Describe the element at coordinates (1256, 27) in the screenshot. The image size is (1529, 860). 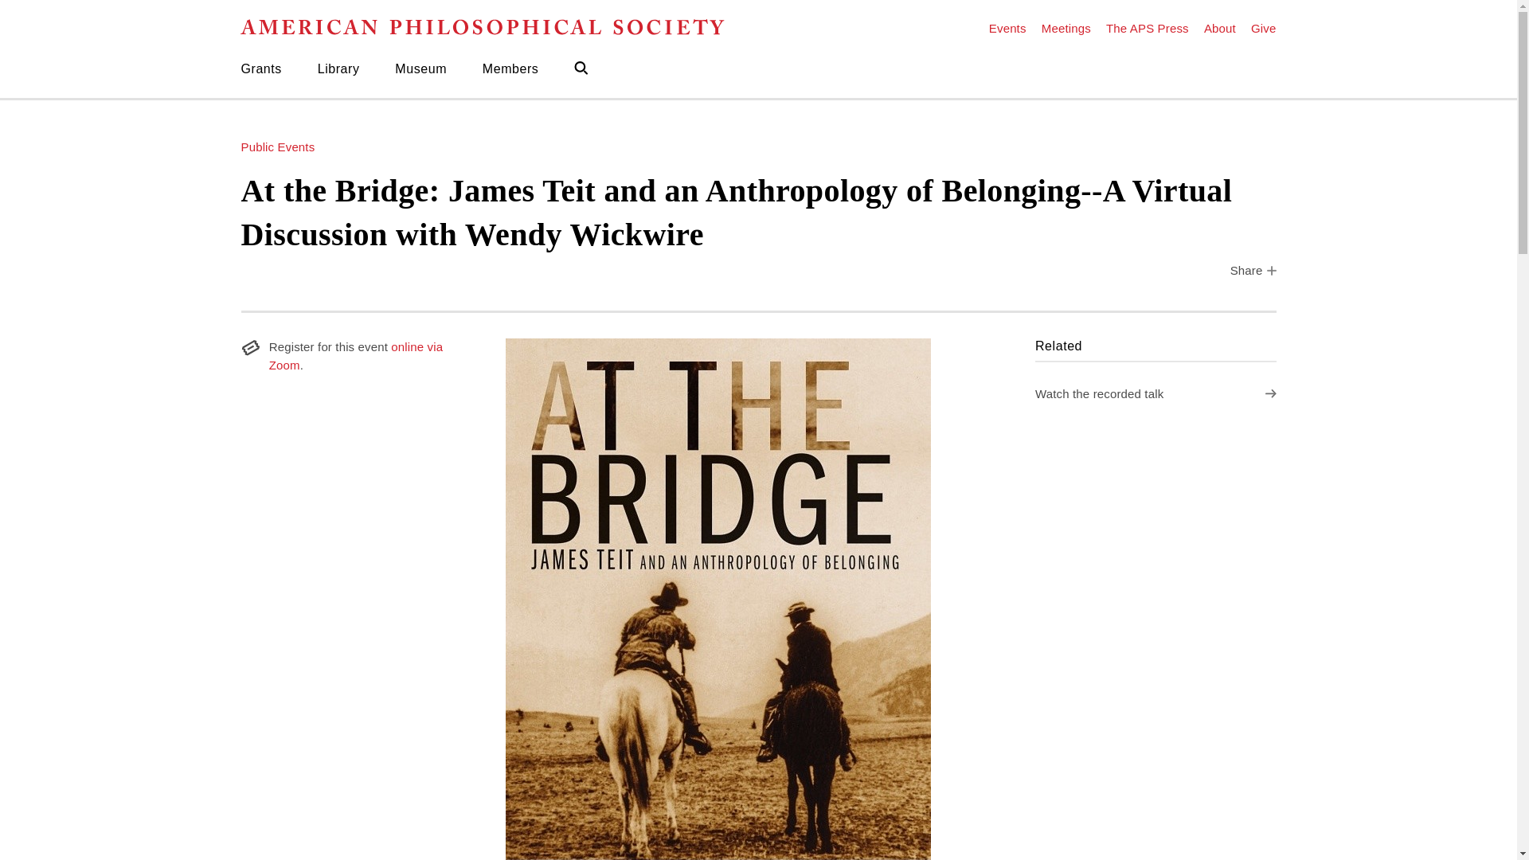
I see `Give` at that location.